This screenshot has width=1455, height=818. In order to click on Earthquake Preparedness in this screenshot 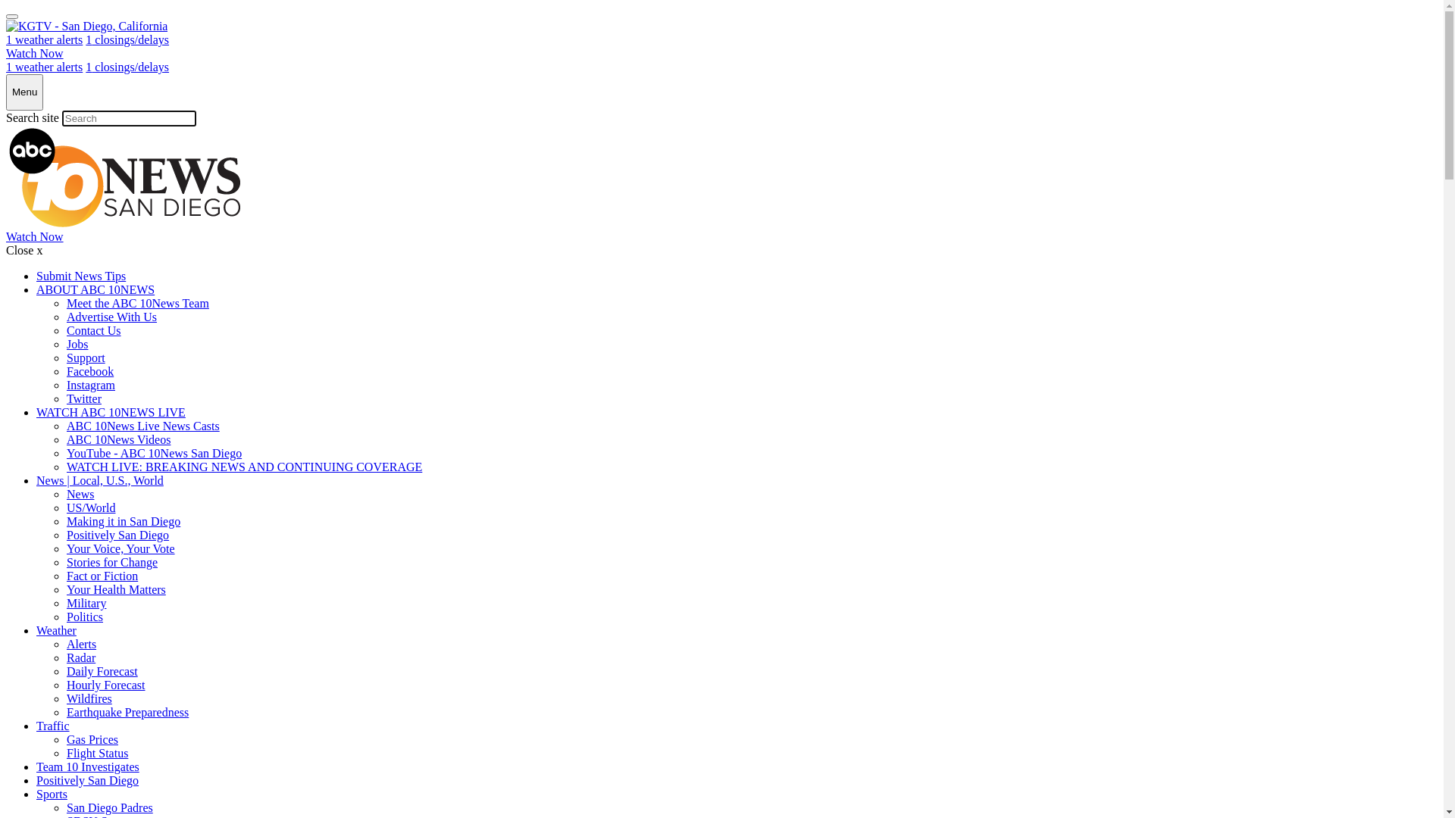, I will do `click(127, 712)`.